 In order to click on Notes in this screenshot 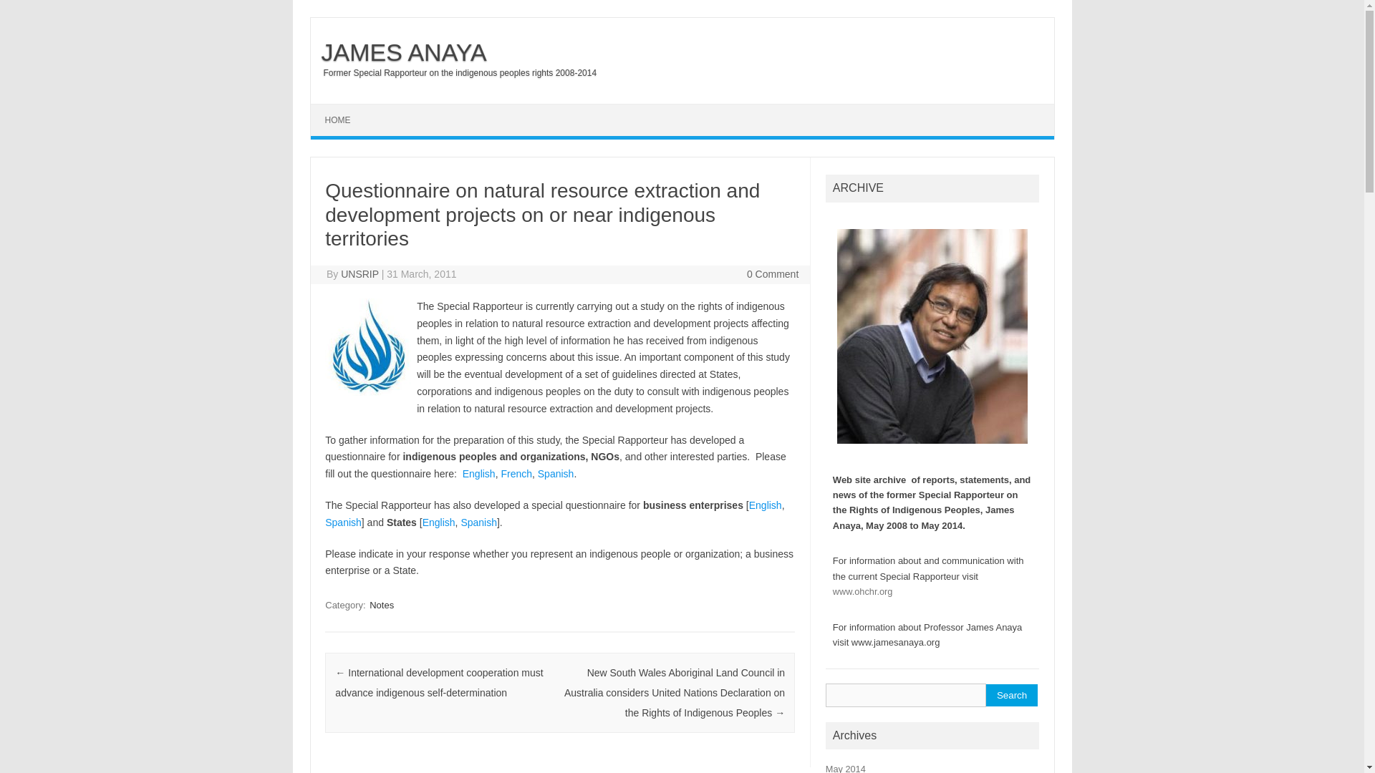, I will do `click(382, 605)`.